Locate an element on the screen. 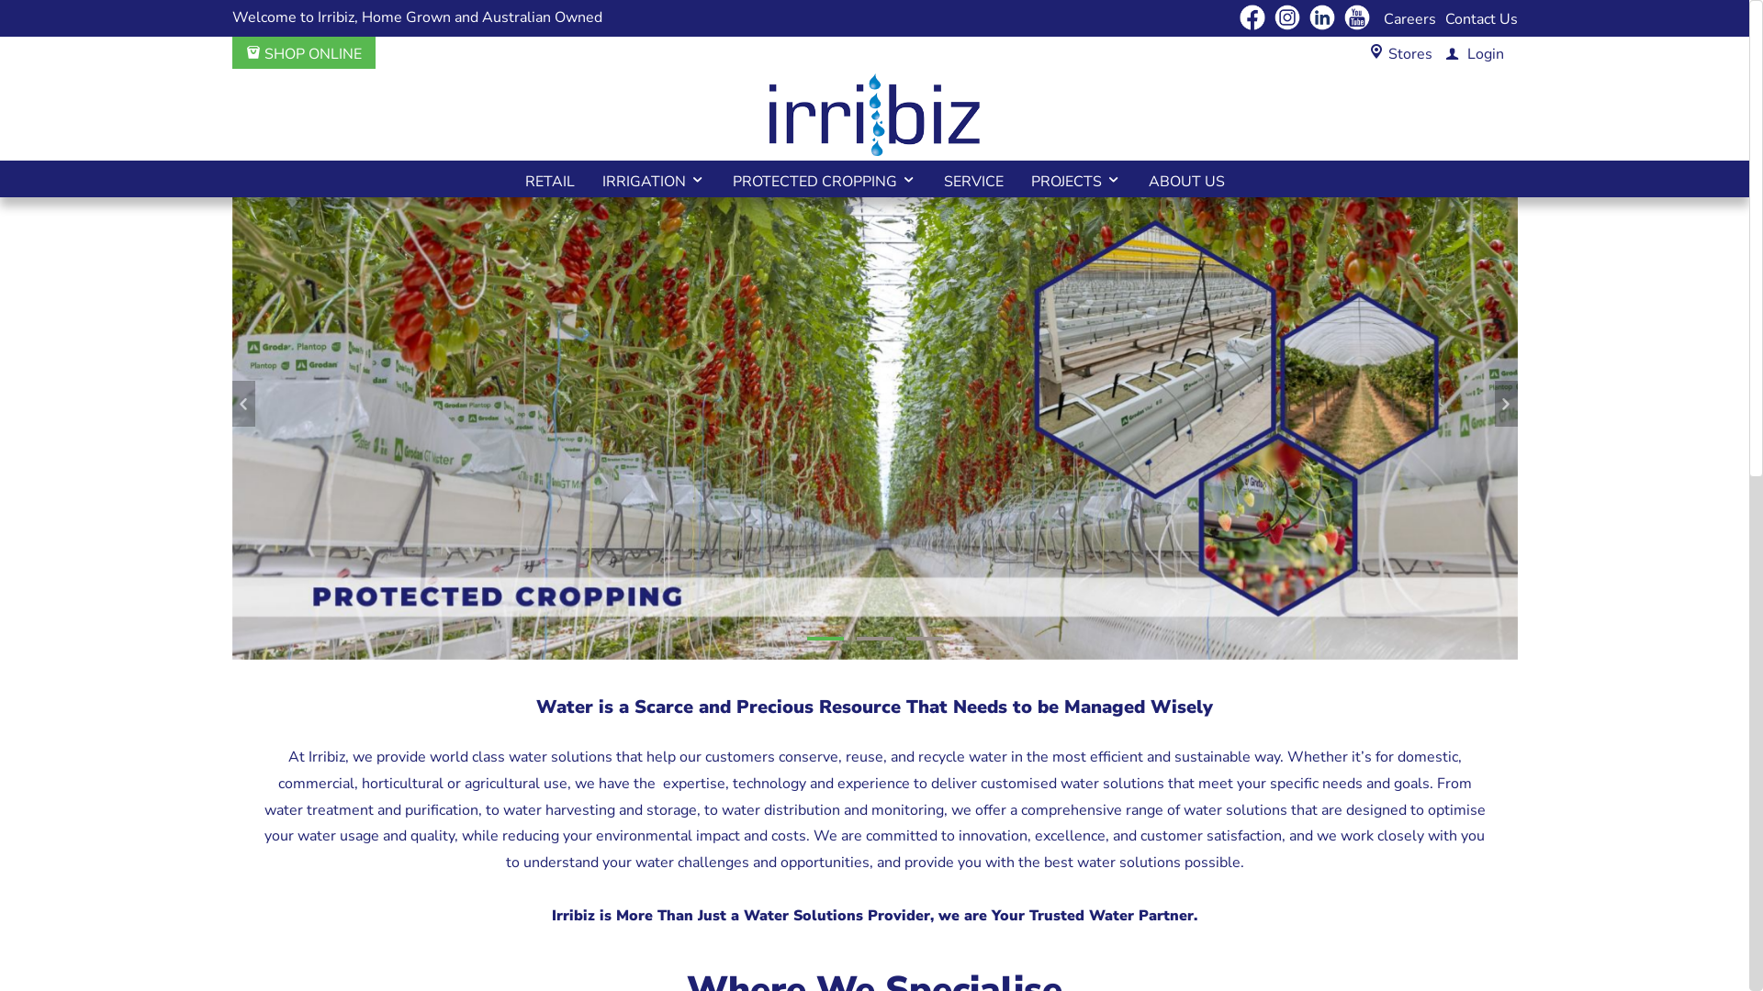 This screenshot has height=991, width=1763. Careers is located at coordinates (1409, 19).